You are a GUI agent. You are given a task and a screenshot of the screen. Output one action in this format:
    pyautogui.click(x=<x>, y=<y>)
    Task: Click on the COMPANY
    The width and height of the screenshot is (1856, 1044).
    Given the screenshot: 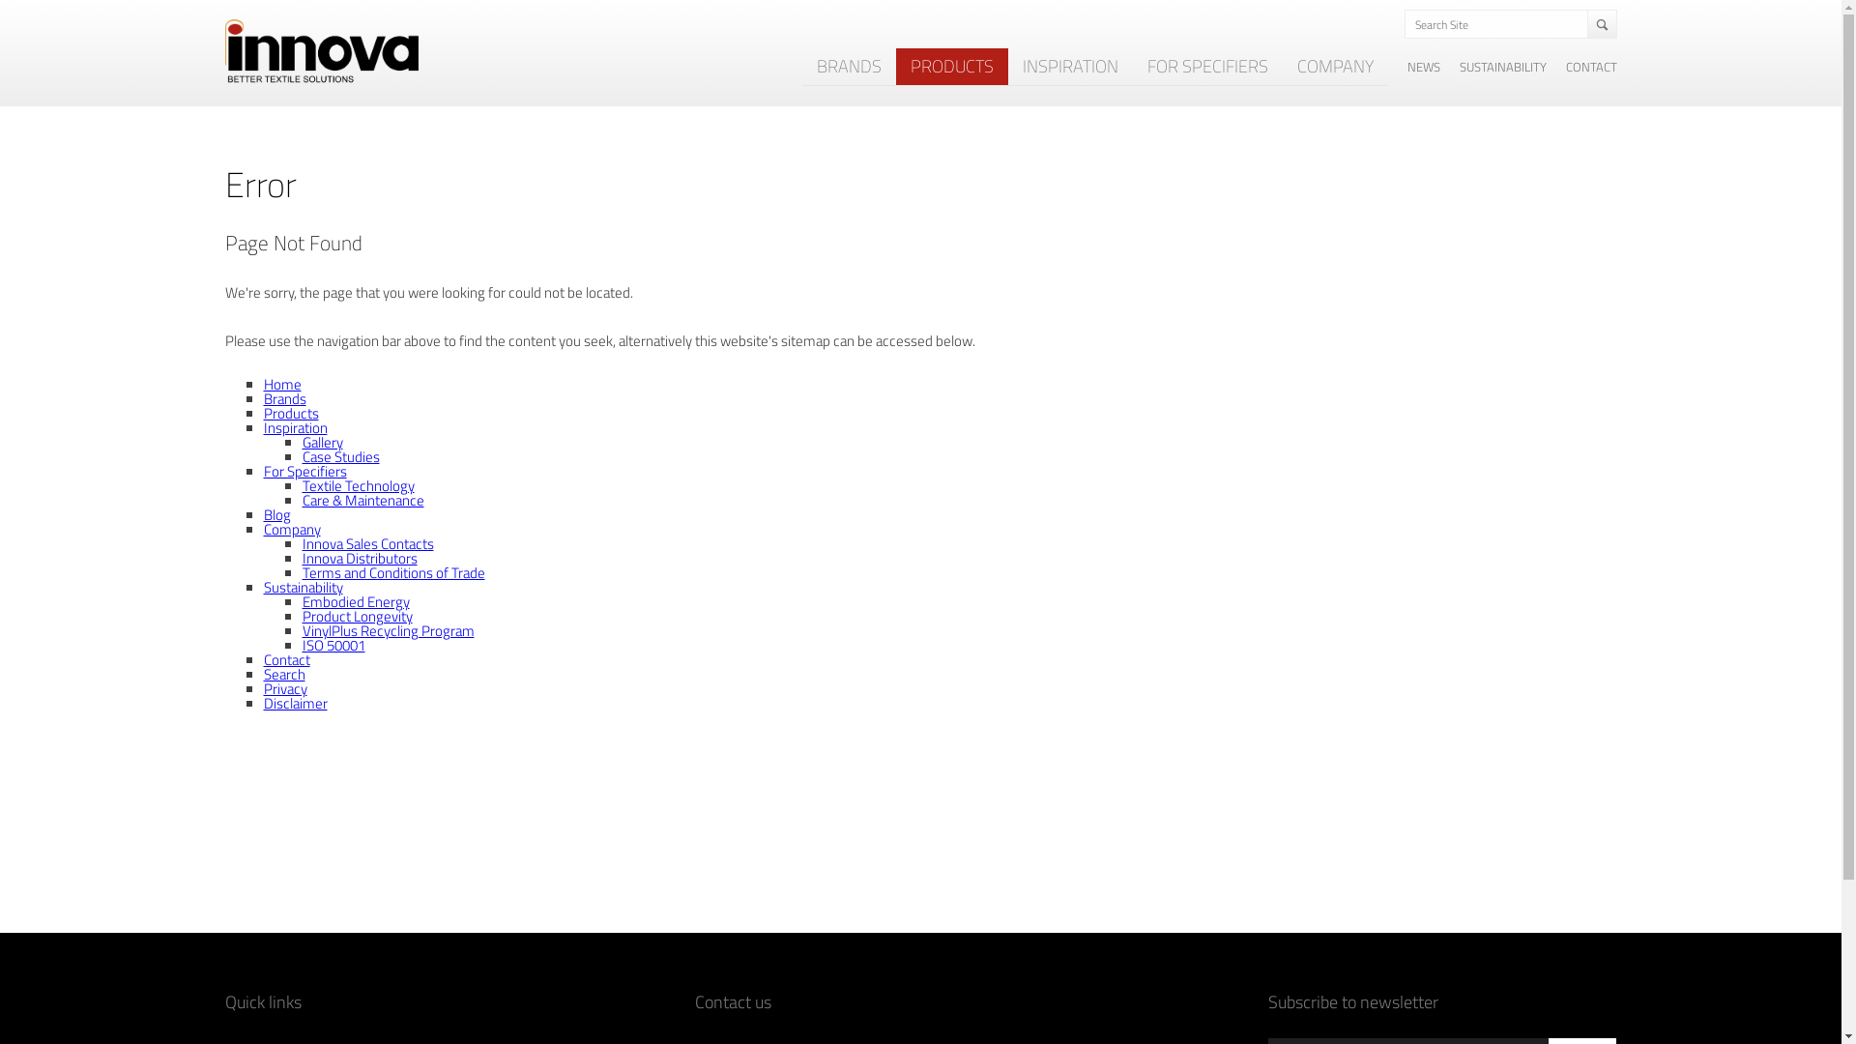 What is the action you would take?
    pyautogui.click(x=1334, y=67)
    